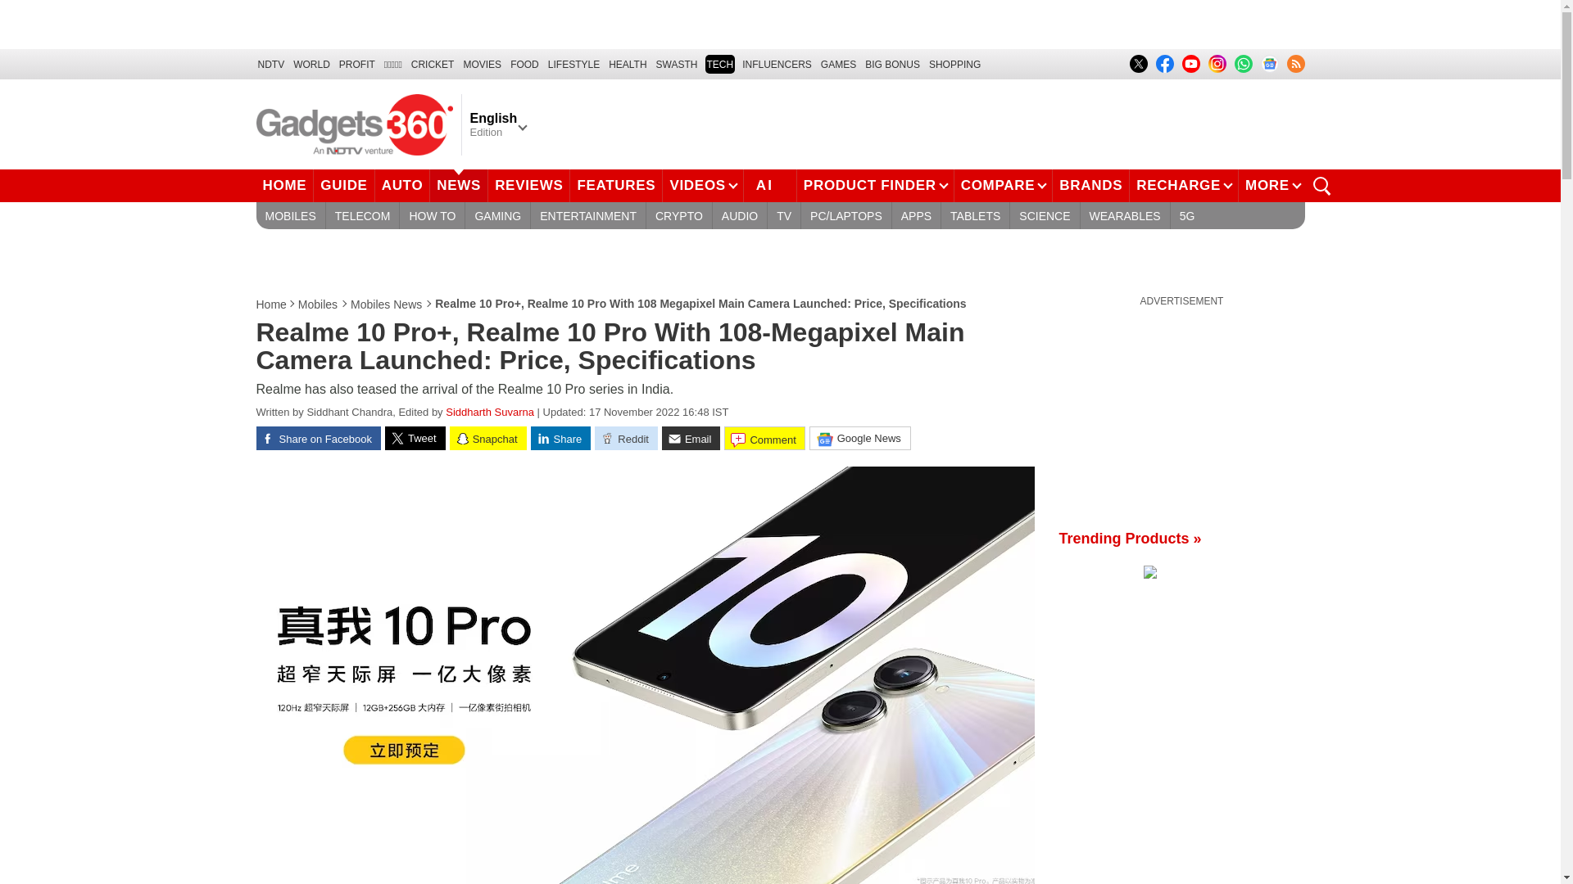 The height and width of the screenshot is (884, 1573). Describe the element at coordinates (777, 64) in the screenshot. I see `INFLUENCERS` at that location.